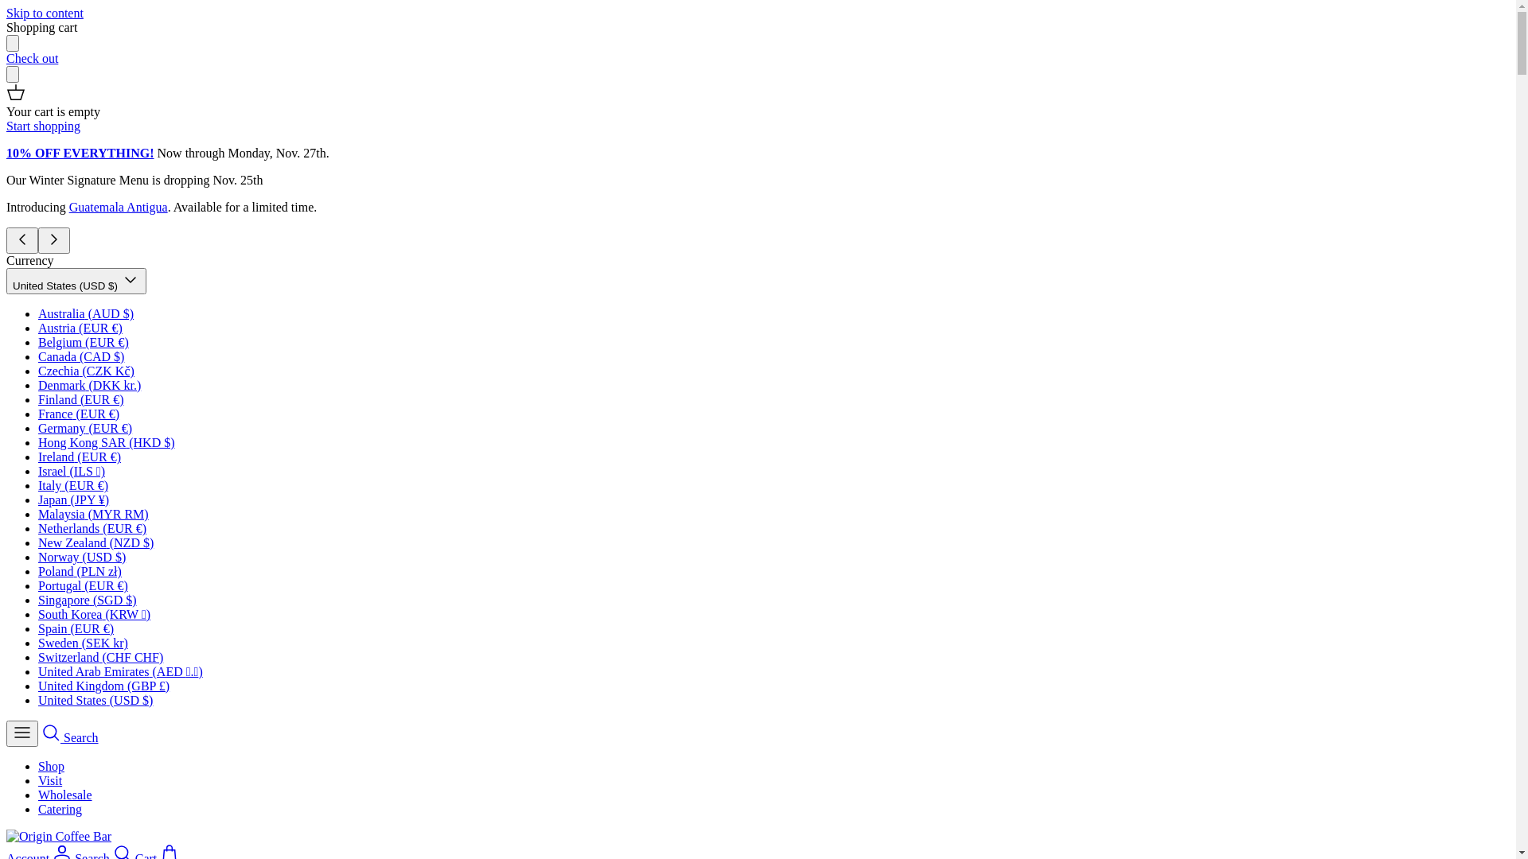  What do you see at coordinates (119, 207) in the screenshot?
I see `Guatemala Antigua` at bounding box center [119, 207].